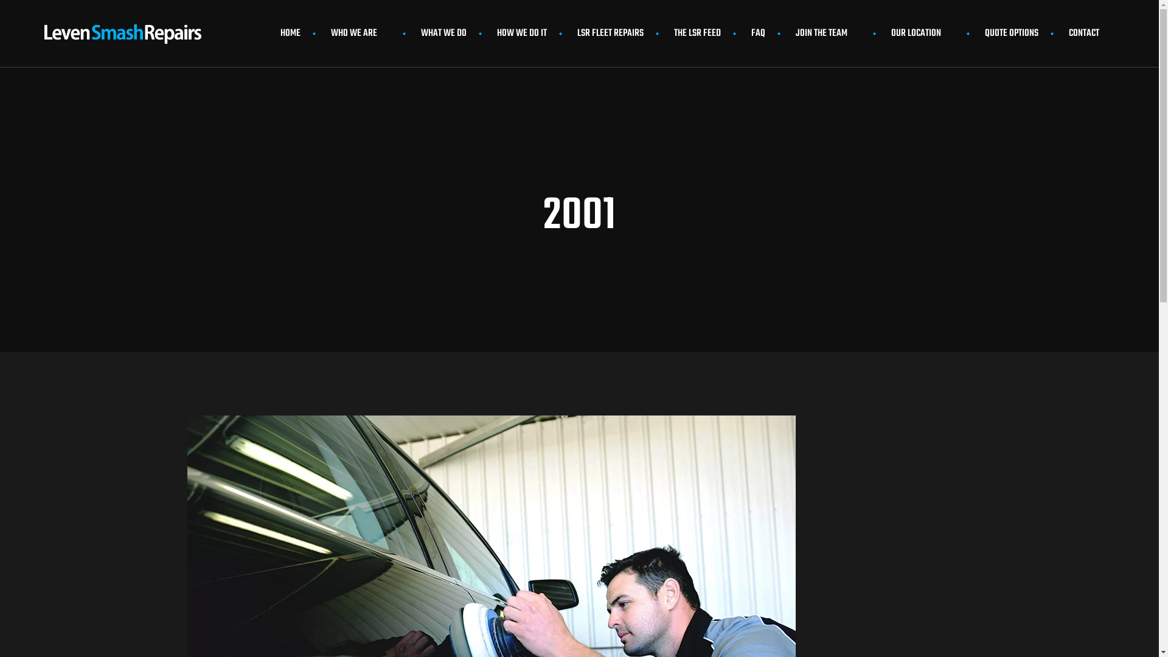  Describe the element at coordinates (829, 33) in the screenshot. I see `JOIN THE TEAM` at that location.